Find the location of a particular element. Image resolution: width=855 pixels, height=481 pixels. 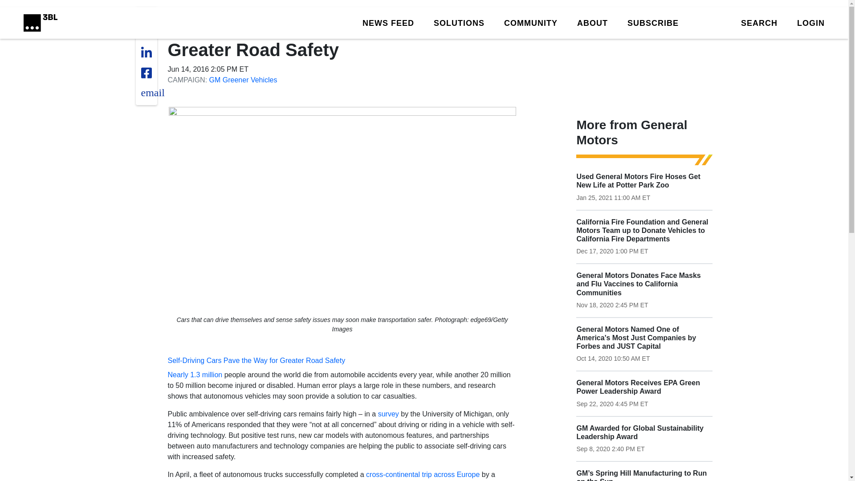

link to 3 B L Media's Twitter is located at coordinates (149, 20).